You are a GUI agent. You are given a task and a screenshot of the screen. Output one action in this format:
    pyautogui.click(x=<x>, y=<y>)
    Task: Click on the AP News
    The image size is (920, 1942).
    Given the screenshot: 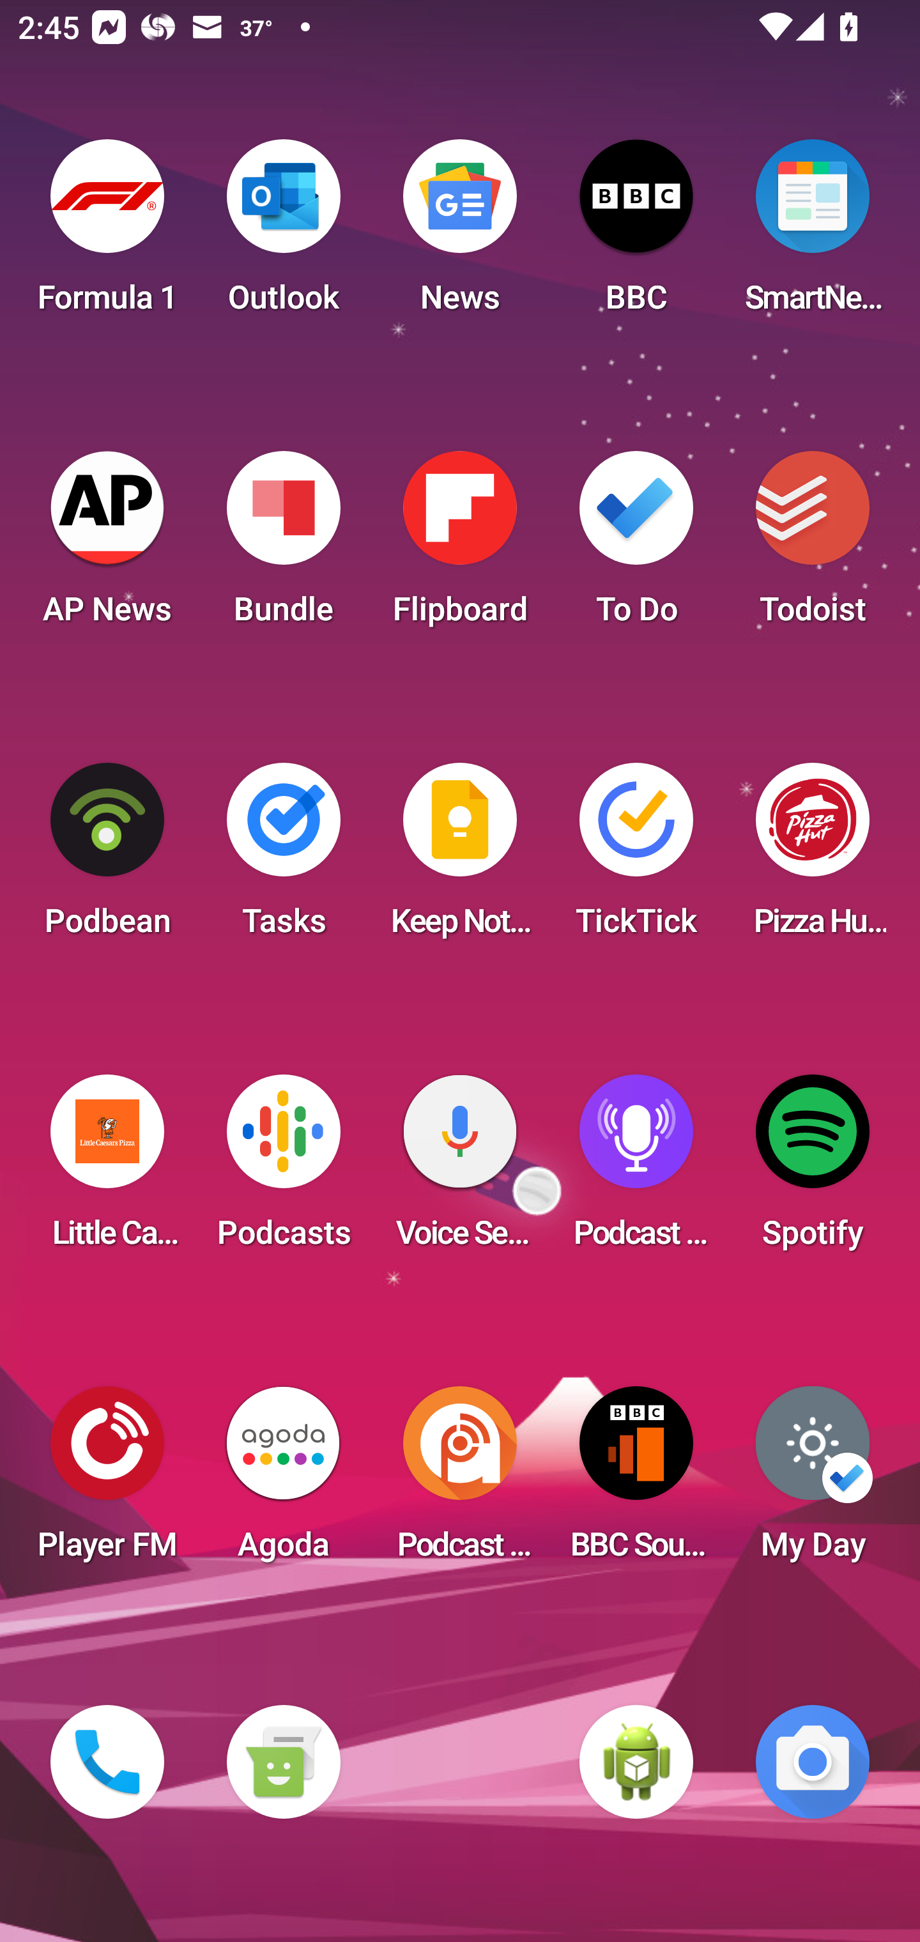 What is the action you would take?
    pyautogui.click(x=107, y=546)
    